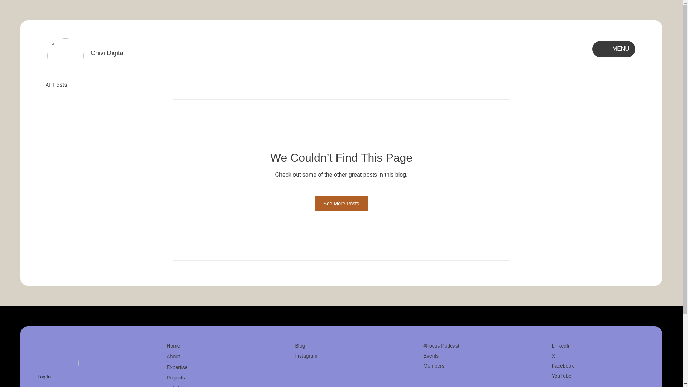 The width and height of the screenshot is (688, 387). Describe the element at coordinates (306, 355) in the screenshot. I see `Instagram` at that location.